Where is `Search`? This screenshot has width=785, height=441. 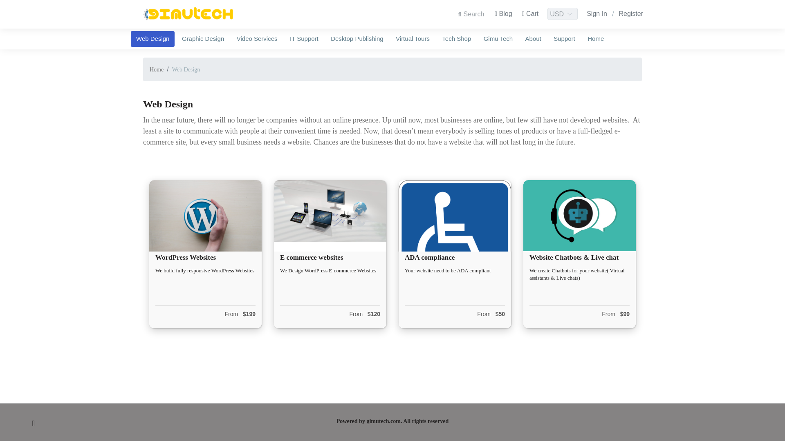
Search is located at coordinates (471, 14).